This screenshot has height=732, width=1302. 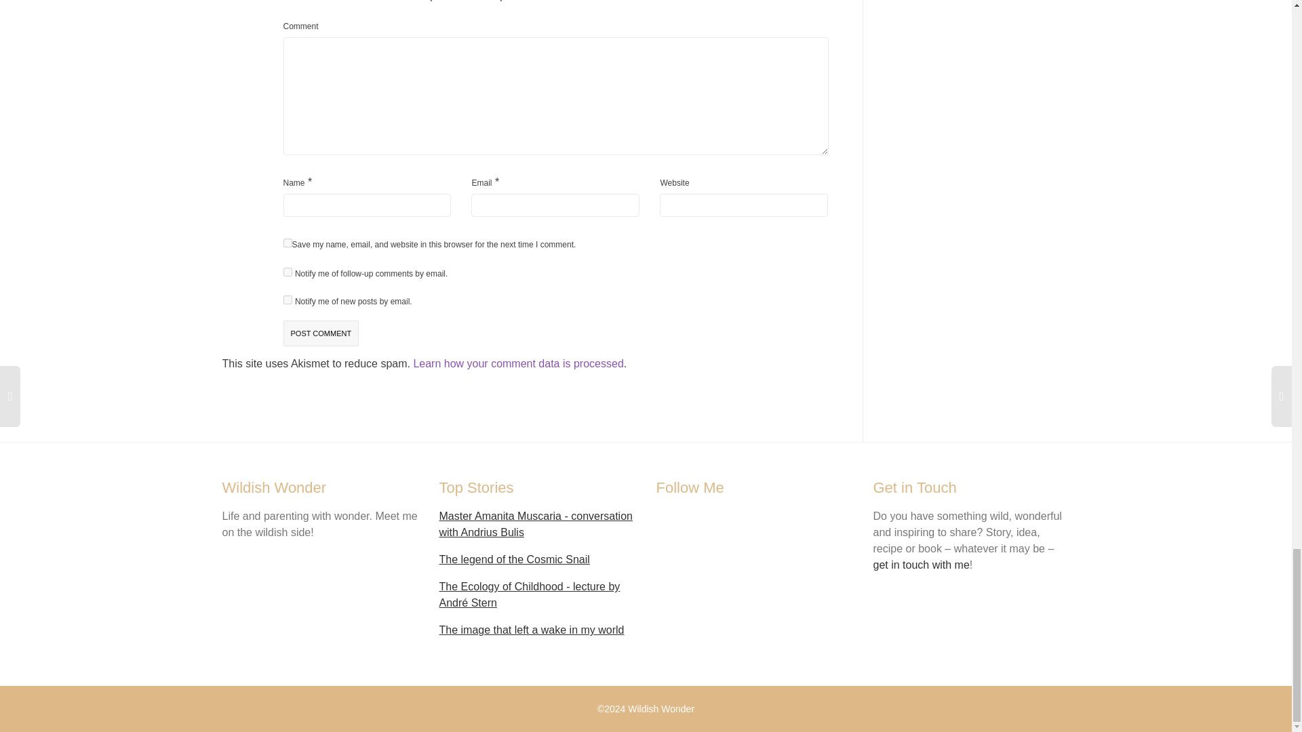 What do you see at coordinates (288, 272) in the screenshot?
I see `subscribe` at bounding box center [288, 272].